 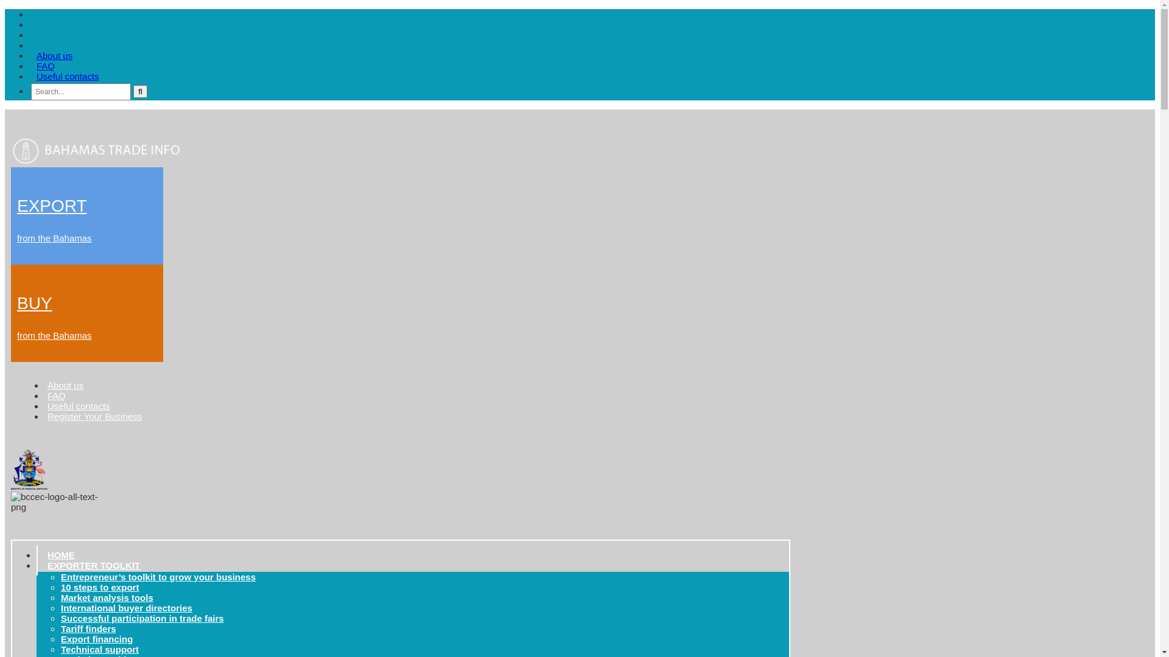 What do you see at coordinates (66, 386) in the screenshot?
I see `About us` at bounding box center [66, 386].